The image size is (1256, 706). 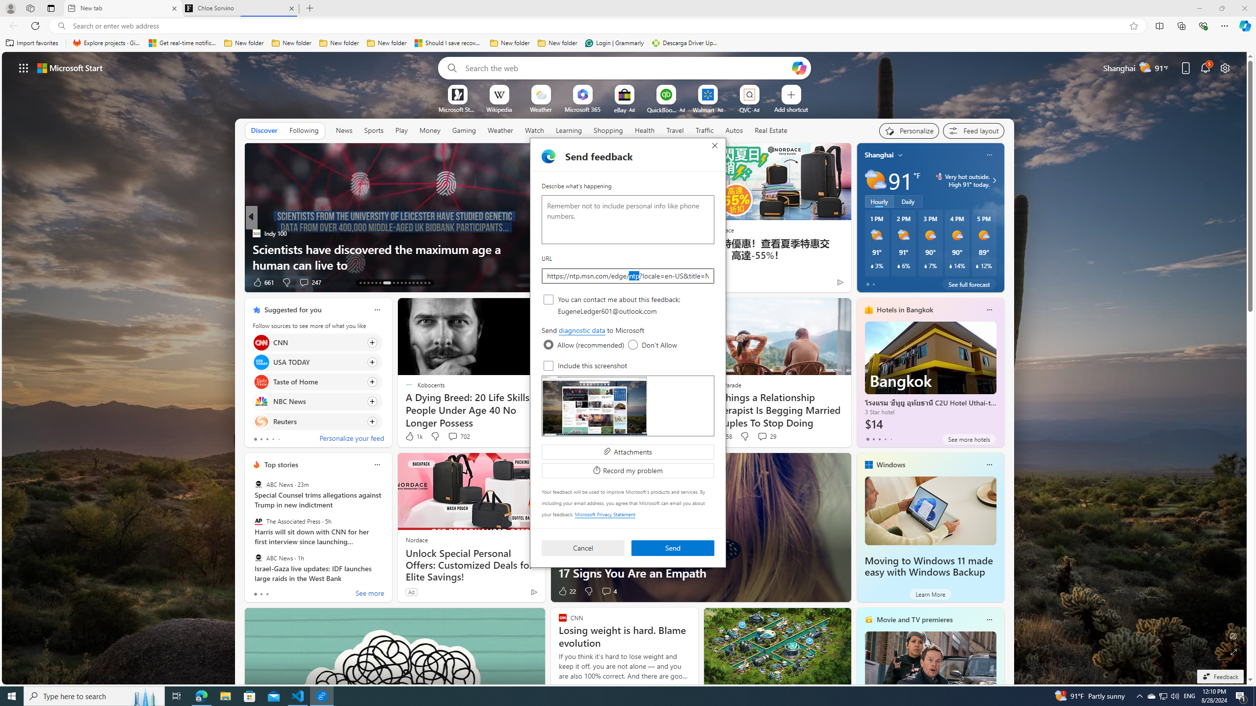 What do you see at coordinates (256, 233) in the screenshot?
I see `Indy 100` at bounding box center [256, 233].